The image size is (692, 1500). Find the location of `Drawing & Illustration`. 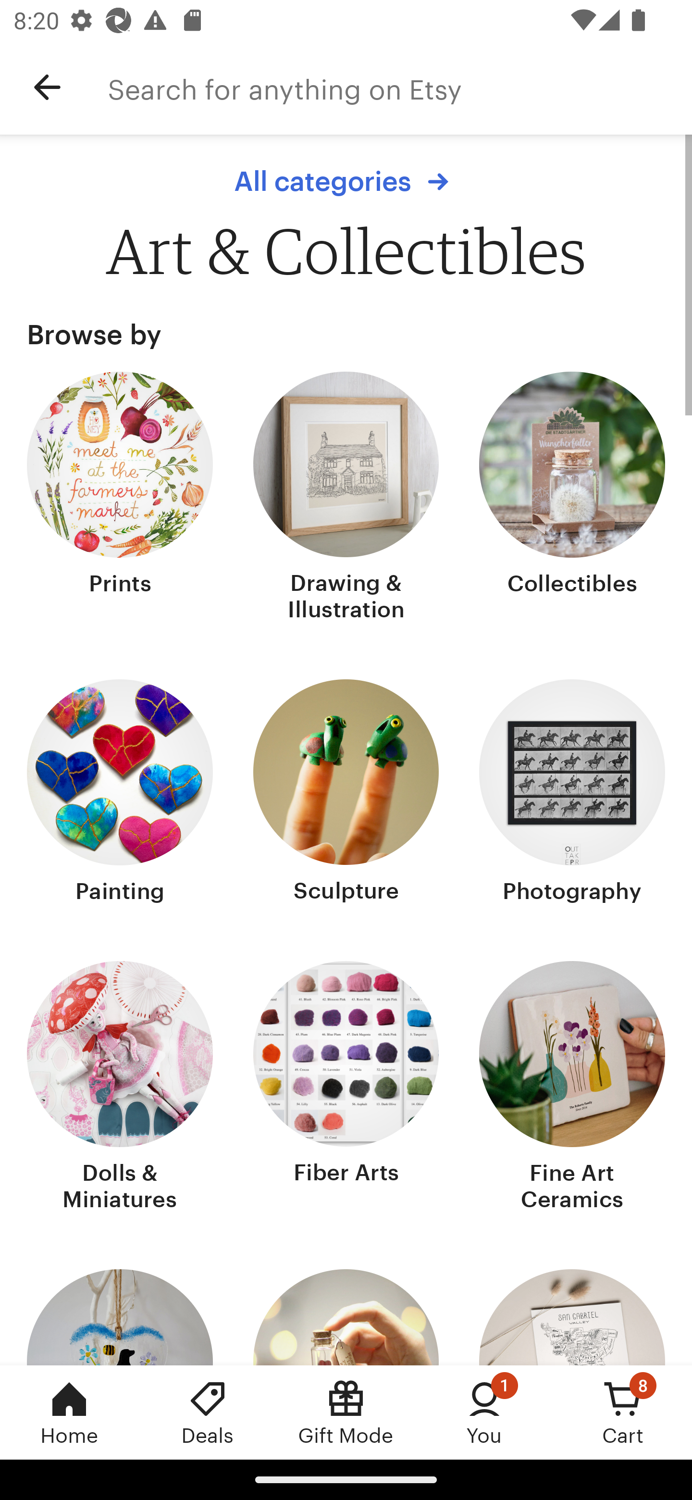

Drawing & Illustration is located at coordinates (346, 499).